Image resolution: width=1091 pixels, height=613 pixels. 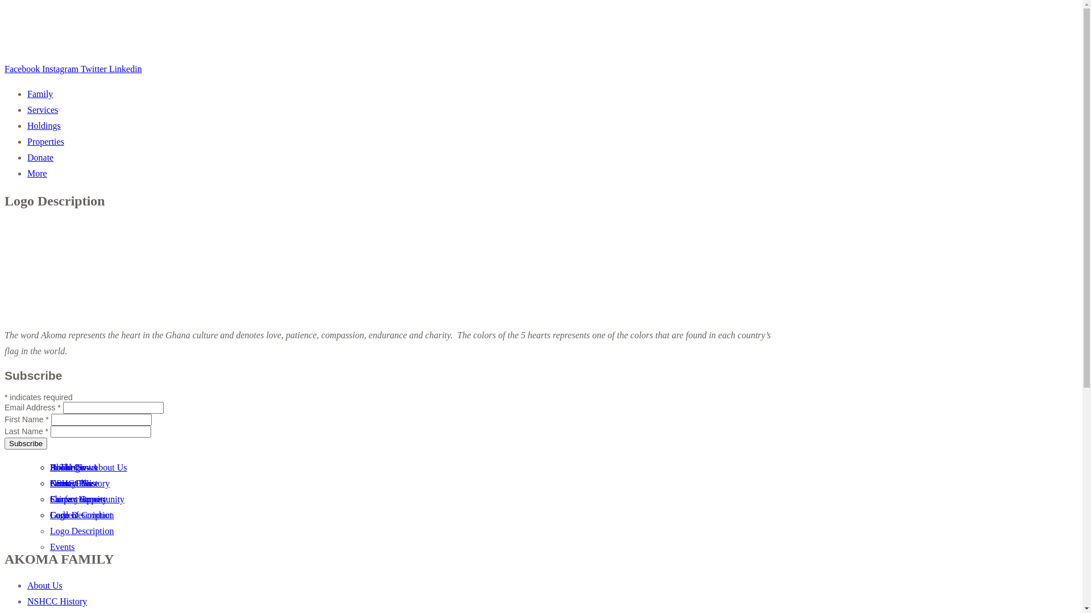 What do you see at coordinates (61, 69) in the screenshot?
I see `Instagram` at bounding box center [61, 69].